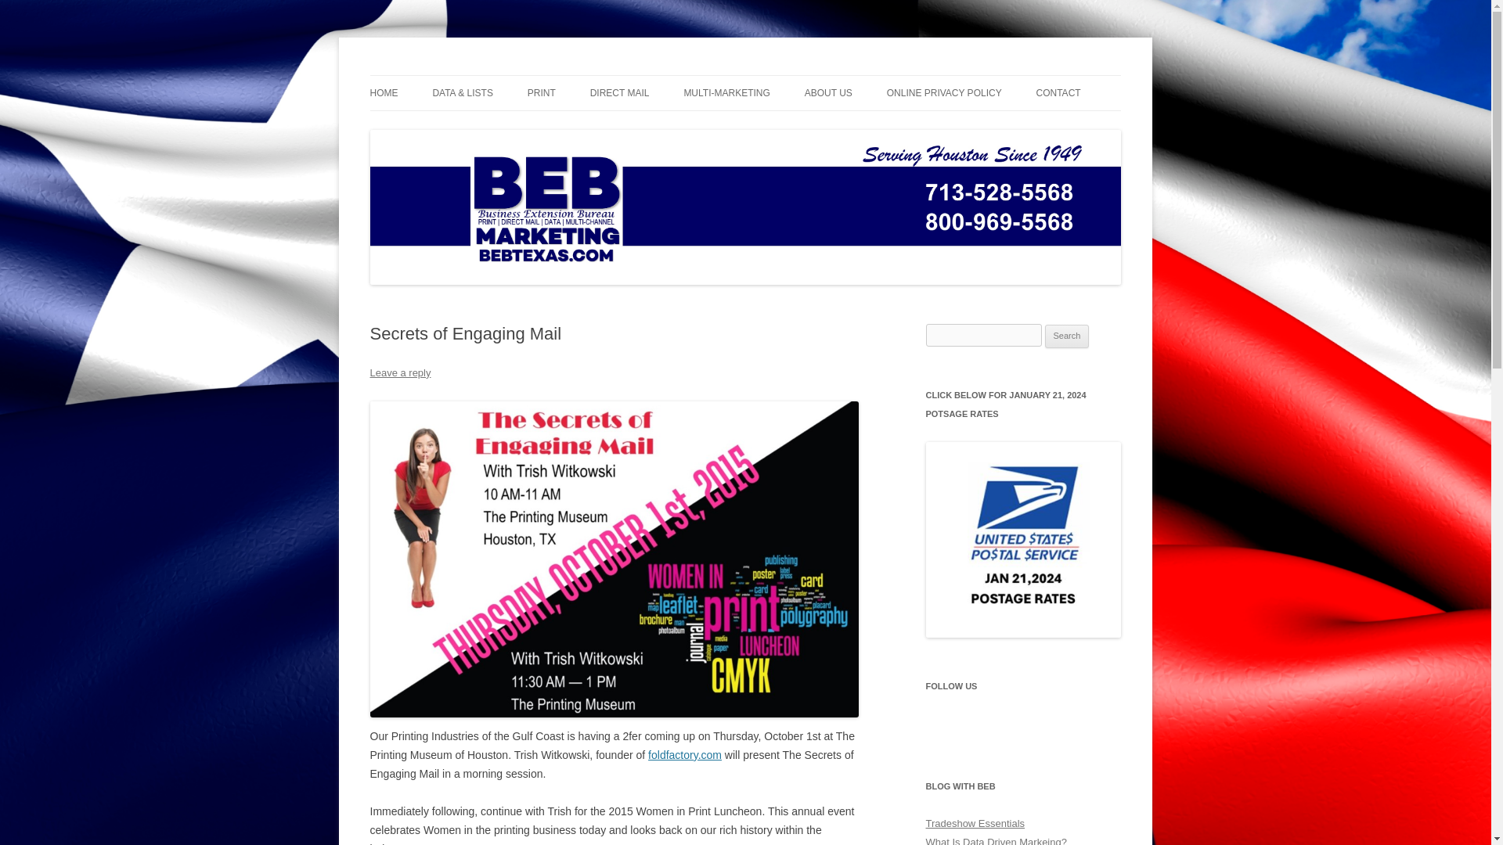  Describe the element at coordinates (510, 127) in the screenshot. I see `ANALYTICS` at that location.